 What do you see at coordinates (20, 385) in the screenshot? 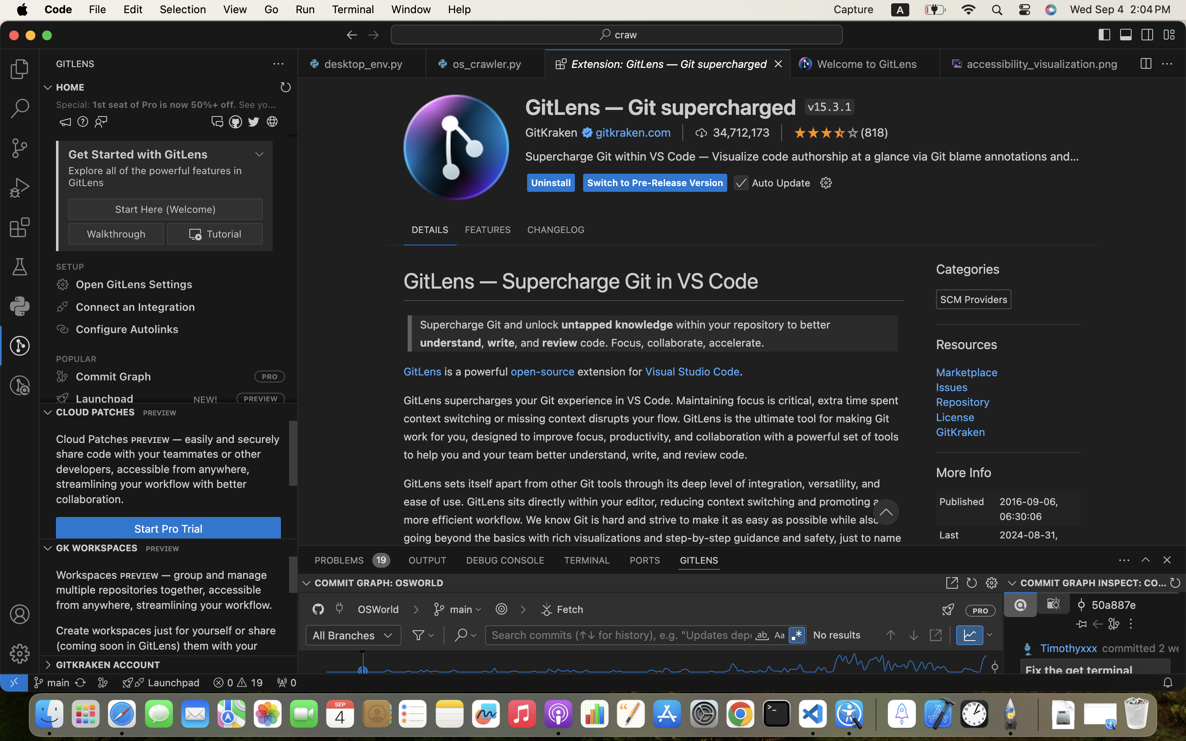
I see `0 ` at bounding box center [20, 385].